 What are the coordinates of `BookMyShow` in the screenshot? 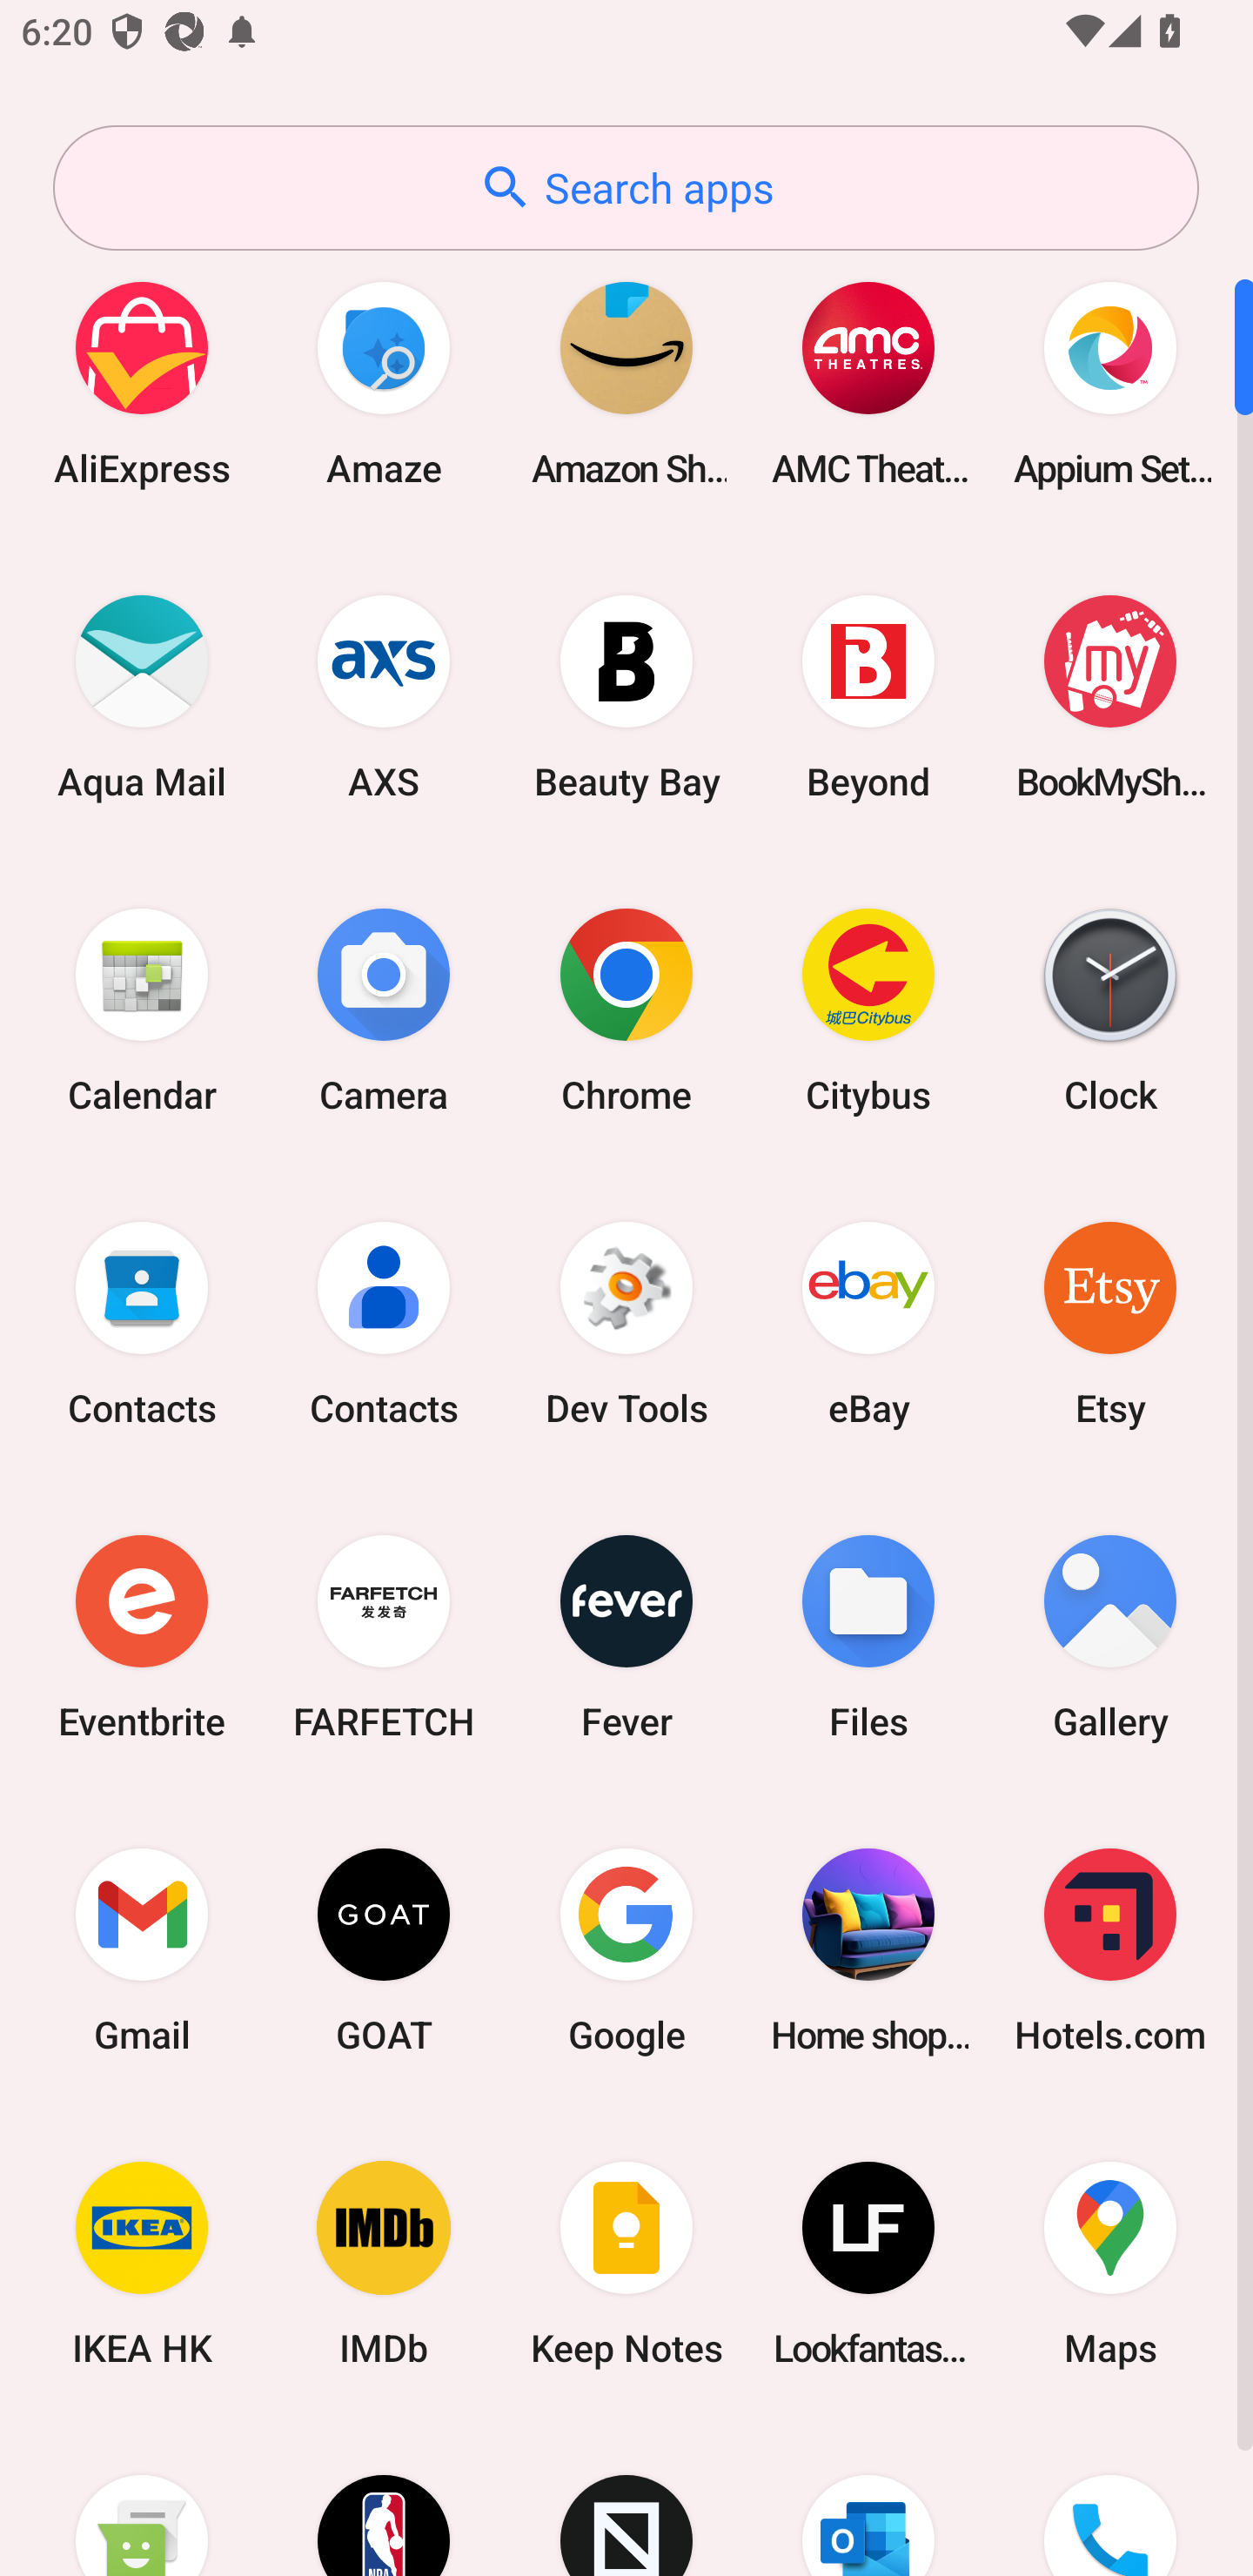 It's located at (1110, 696).